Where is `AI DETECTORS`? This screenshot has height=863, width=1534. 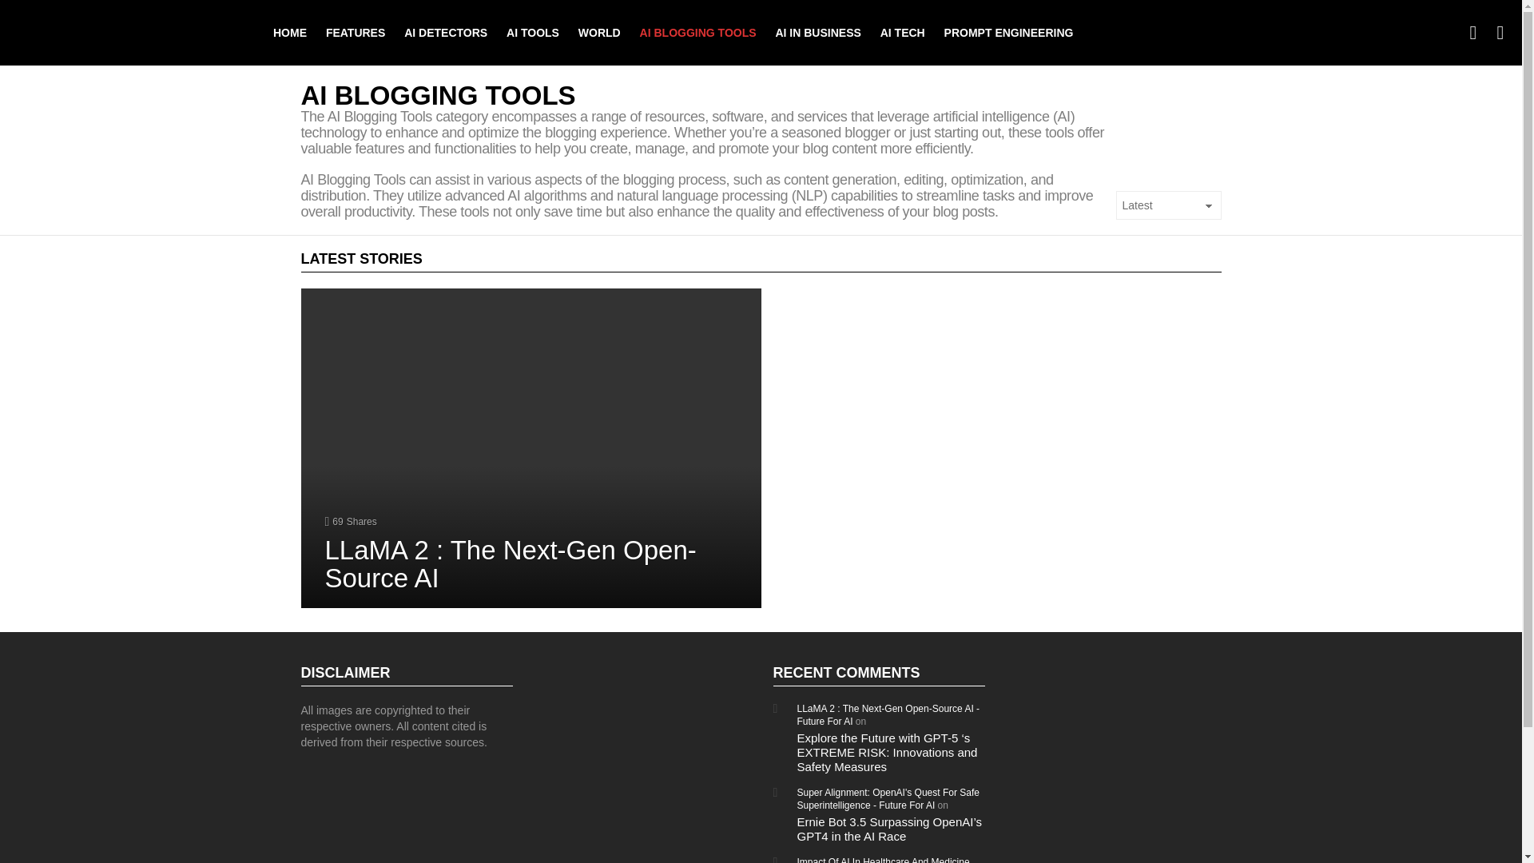 AI DETECTORS is located at coordinates (446, 32).